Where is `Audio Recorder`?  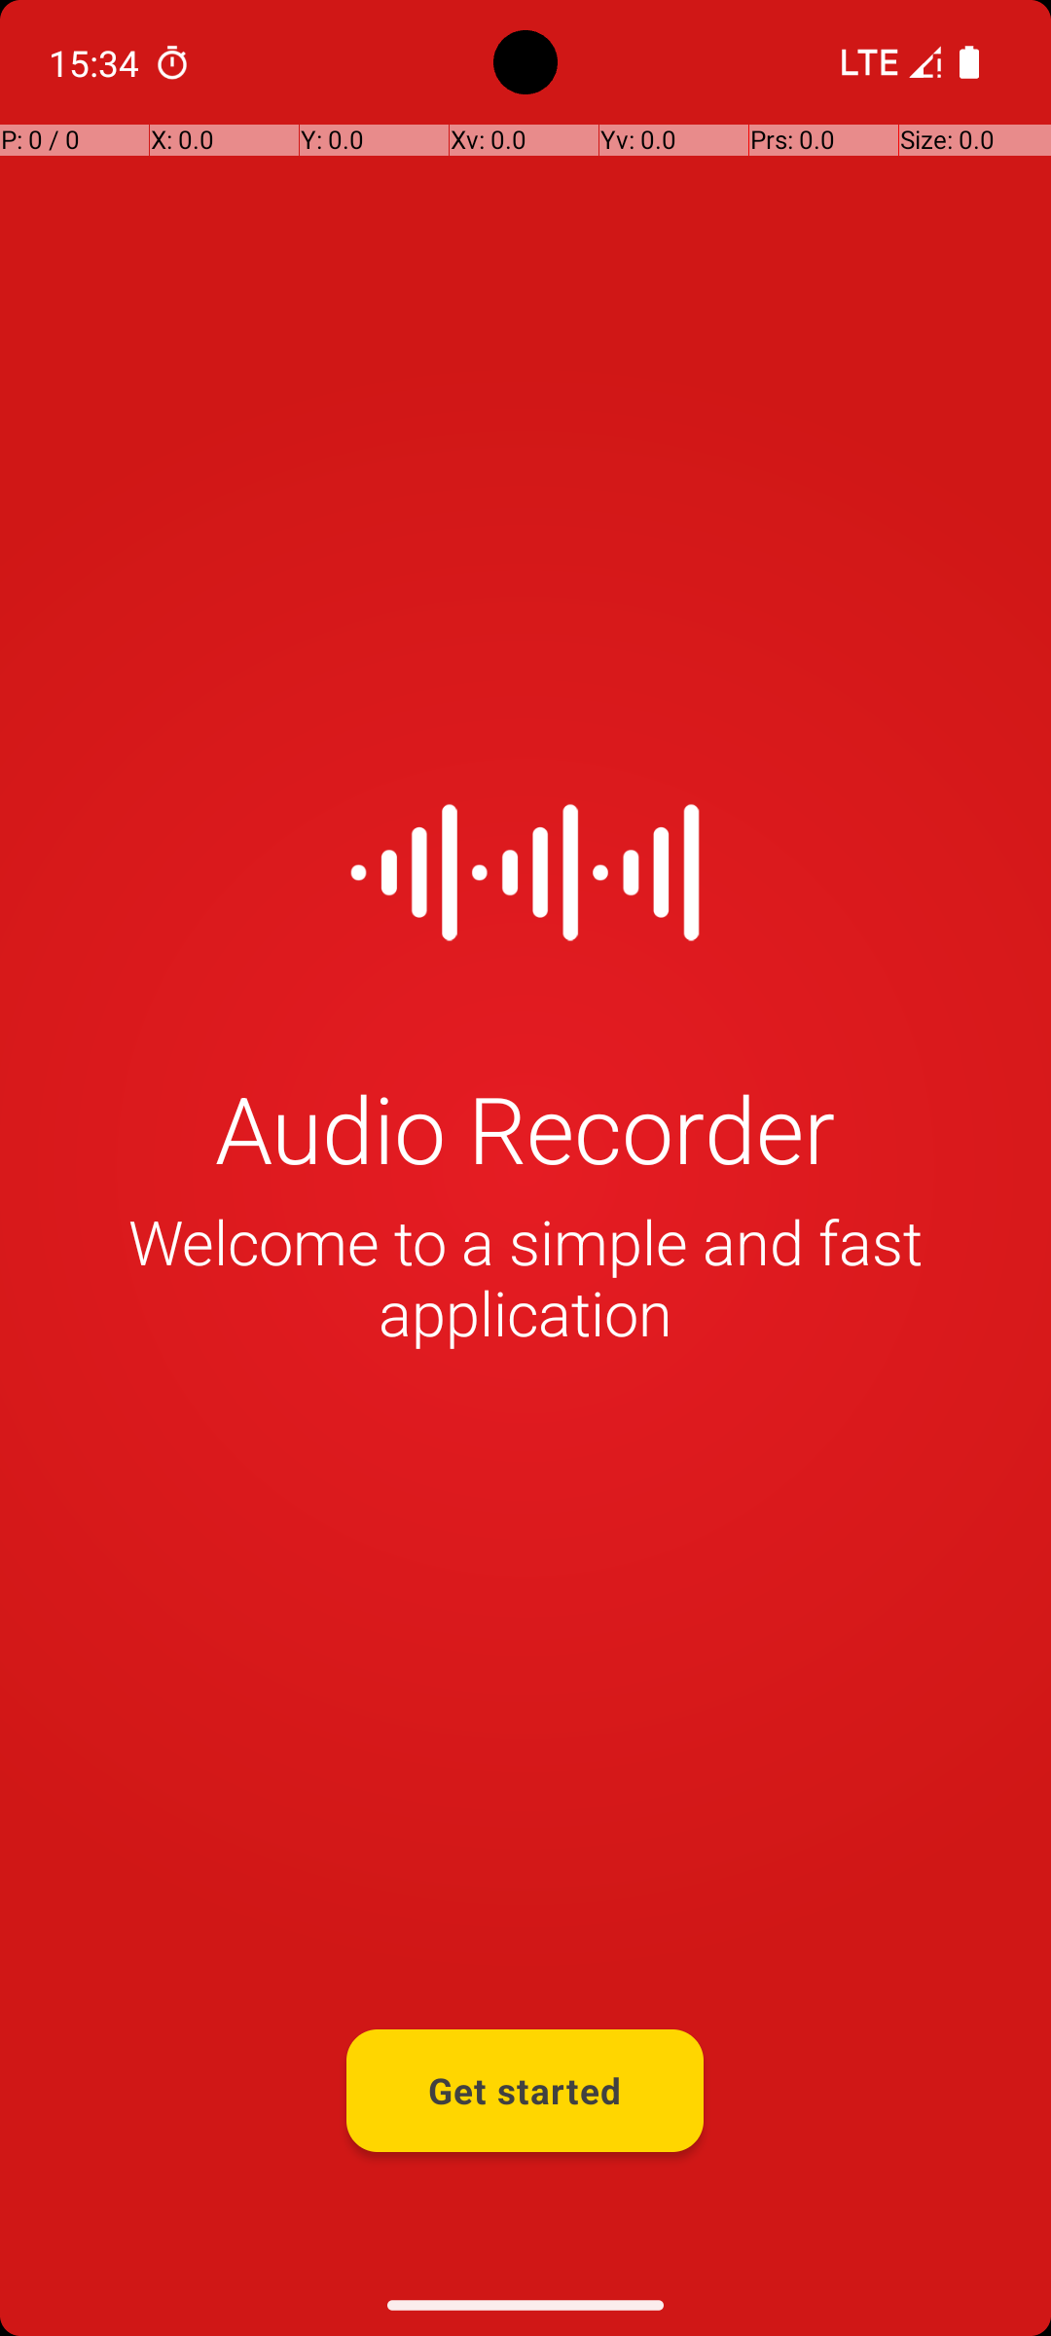 Audio Recorder is located at coordinates (525, 1127).